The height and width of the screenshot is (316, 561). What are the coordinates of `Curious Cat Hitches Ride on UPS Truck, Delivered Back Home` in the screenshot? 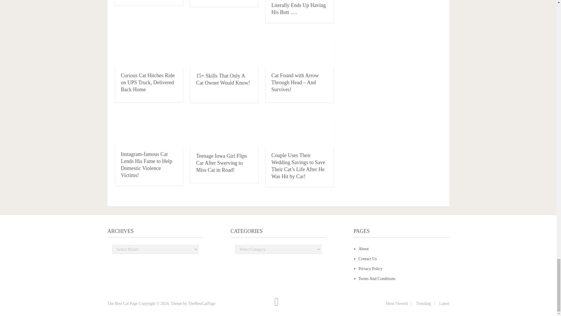 It's located at (148, 82).